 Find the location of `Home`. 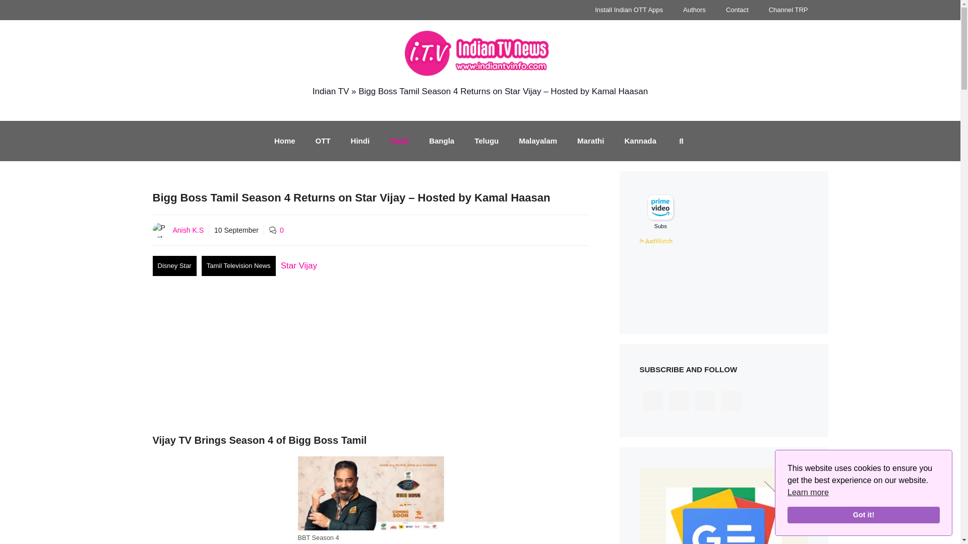

Home is located at coordinates (285, 141).